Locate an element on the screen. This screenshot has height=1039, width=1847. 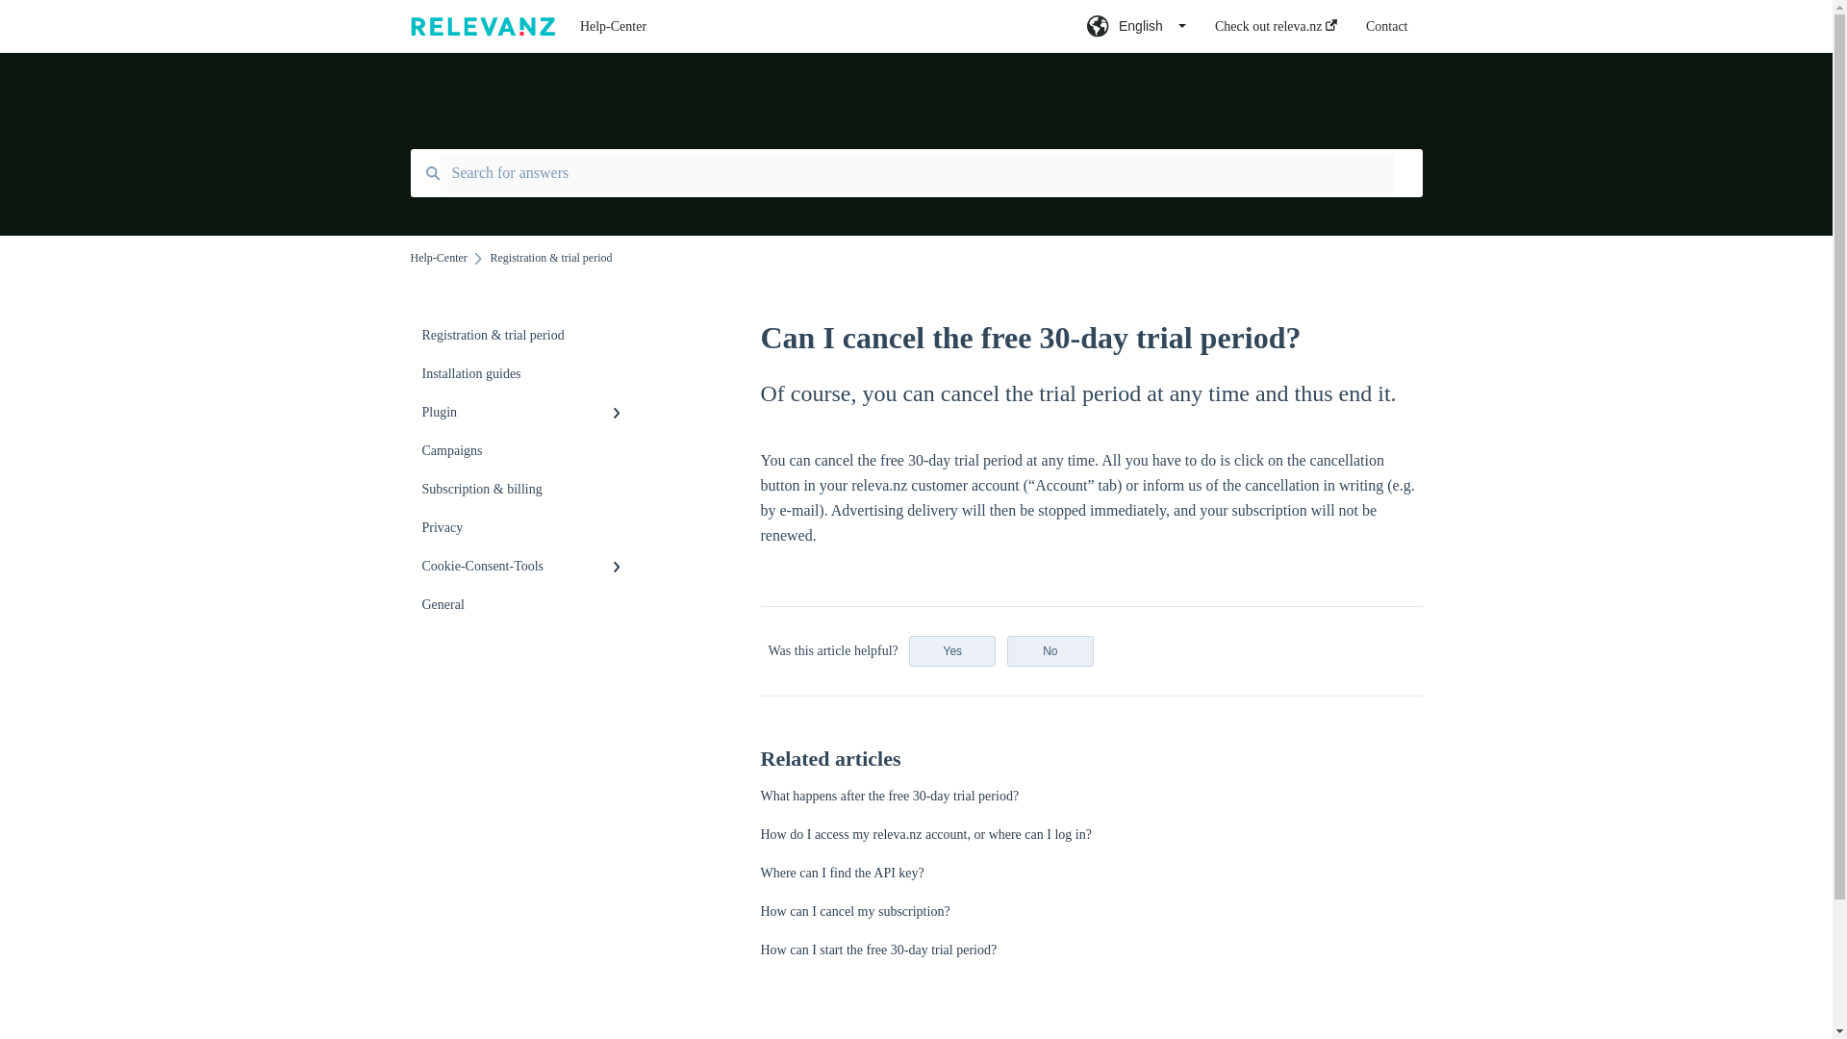
Help-Center is located at coordinates (804, 27).